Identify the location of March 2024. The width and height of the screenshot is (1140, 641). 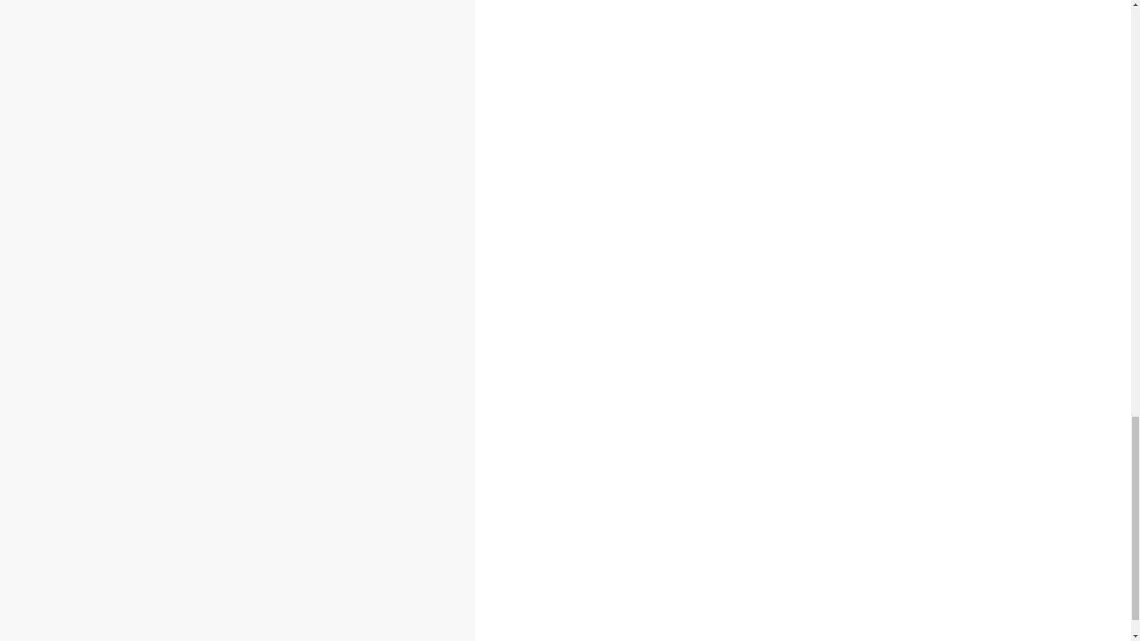
(215, 174).